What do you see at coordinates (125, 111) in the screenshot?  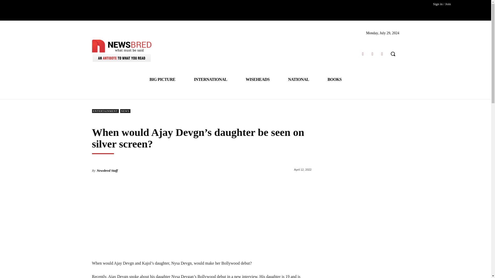 I see `NEWS` at bounding box center [125, 111].